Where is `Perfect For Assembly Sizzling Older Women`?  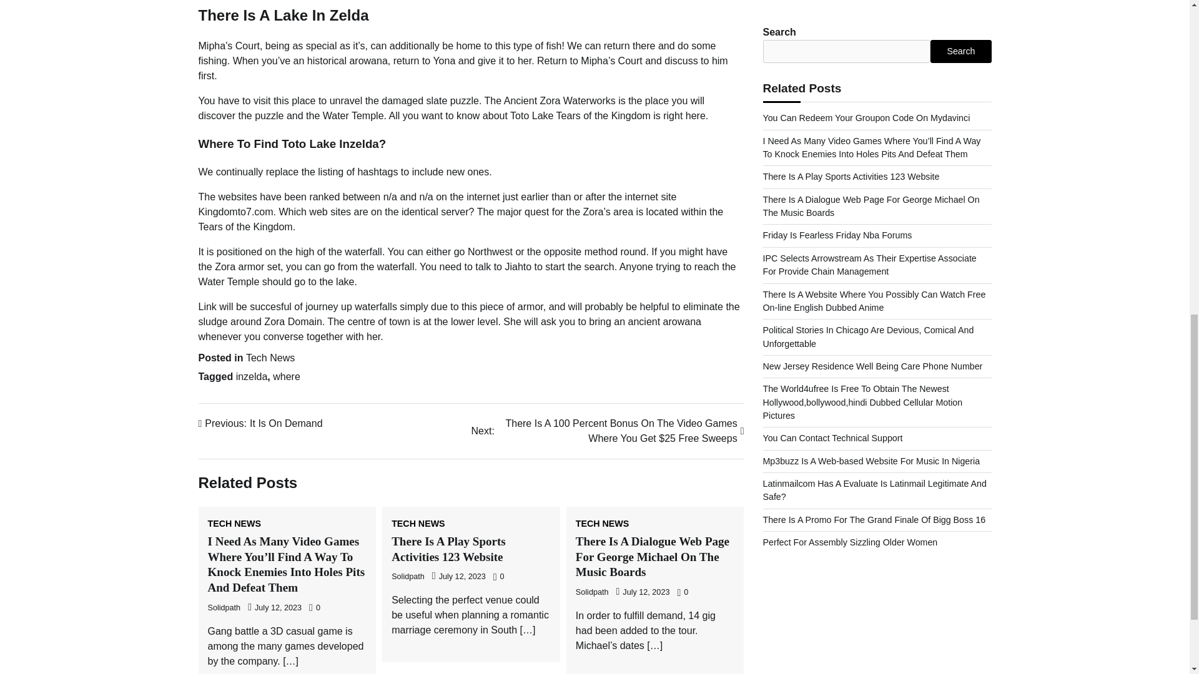 Perfect For Assembly Sizzling Older Women is located at coordinates (850, 85).